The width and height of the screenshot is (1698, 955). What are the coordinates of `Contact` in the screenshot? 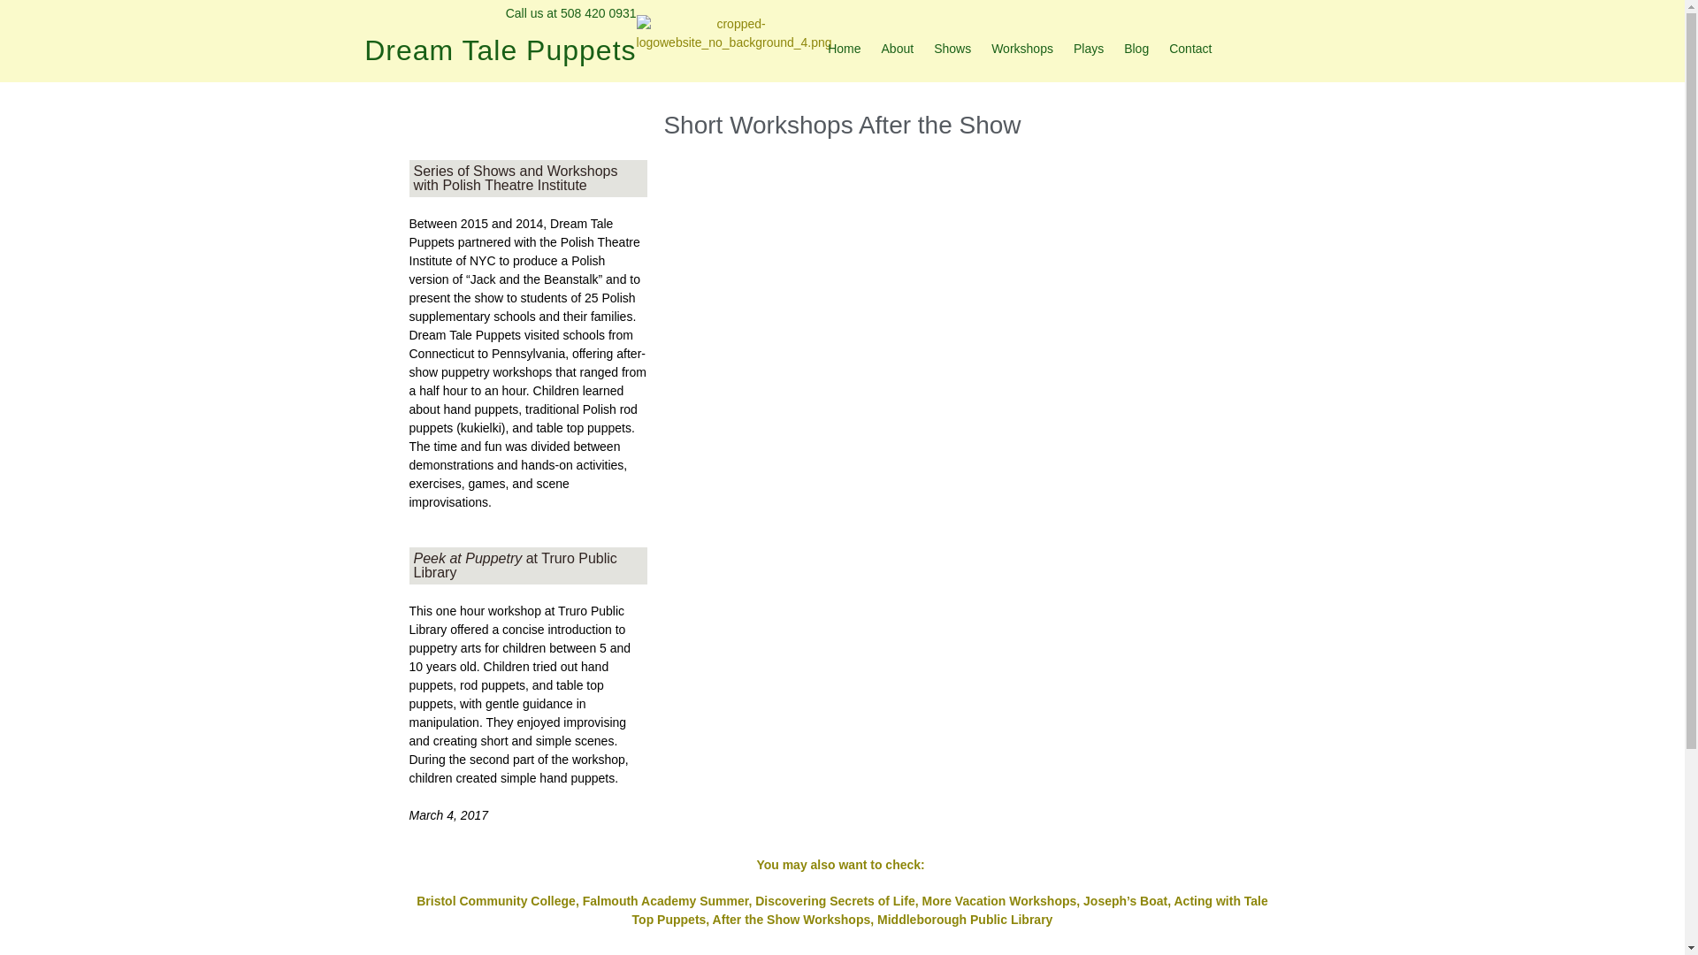 It's located at (1190, 48).